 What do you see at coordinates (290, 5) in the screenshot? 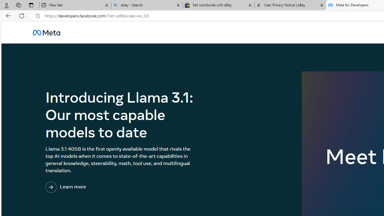
I see `User Privacy Notice | eBay` at bounding box center [290, 5].